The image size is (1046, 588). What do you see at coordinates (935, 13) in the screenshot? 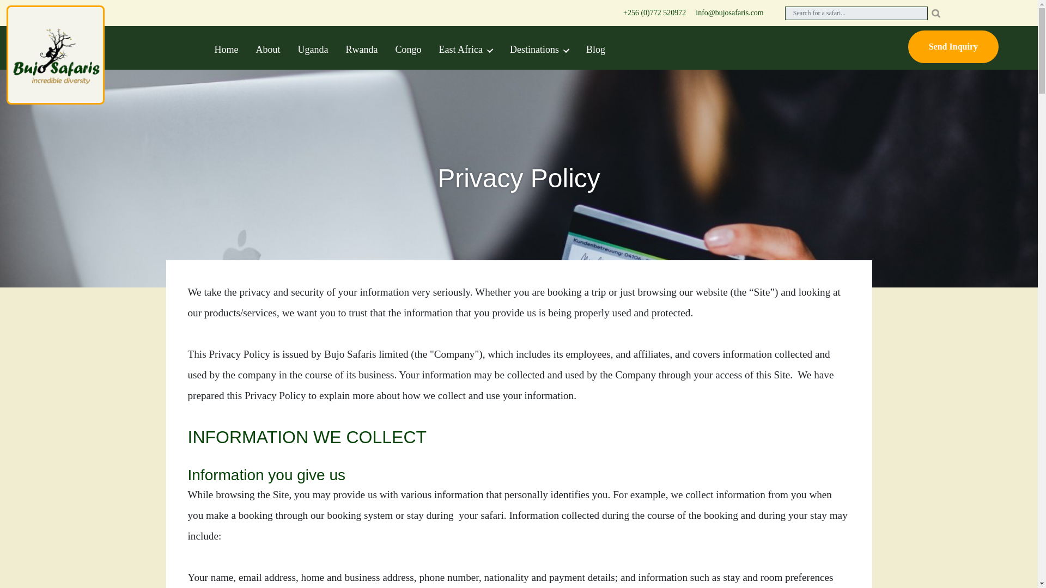
I see `submit` at bounding box center [935, 13].